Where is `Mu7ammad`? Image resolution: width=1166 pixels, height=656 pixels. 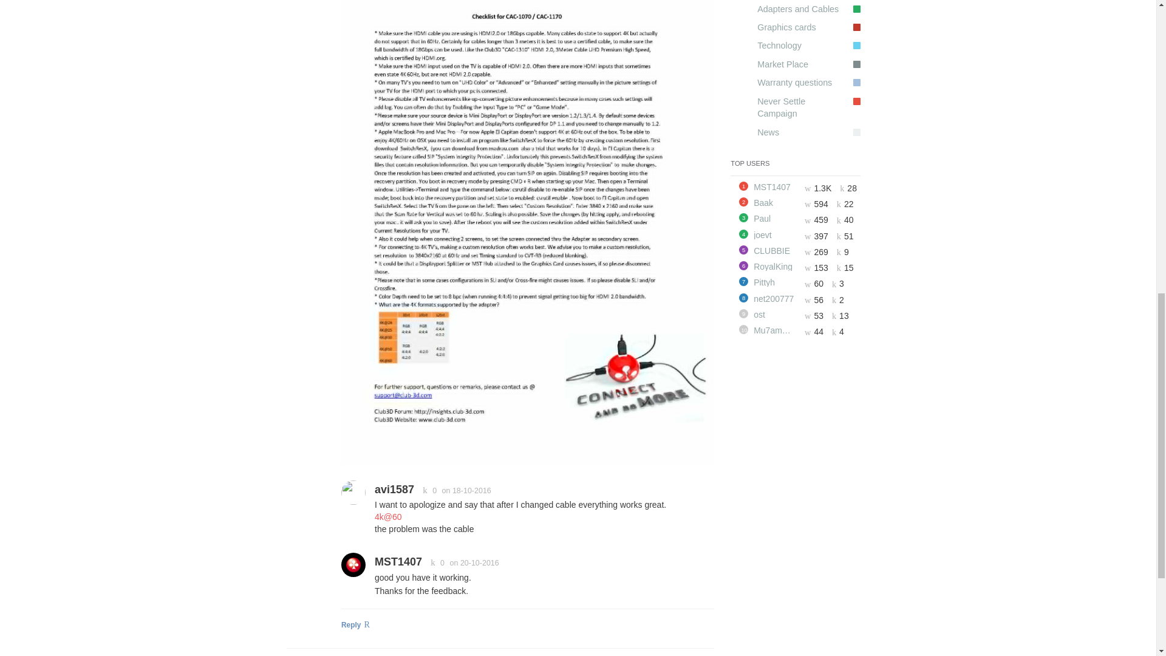
Mu7ammad is located at coordinates (775, 330).